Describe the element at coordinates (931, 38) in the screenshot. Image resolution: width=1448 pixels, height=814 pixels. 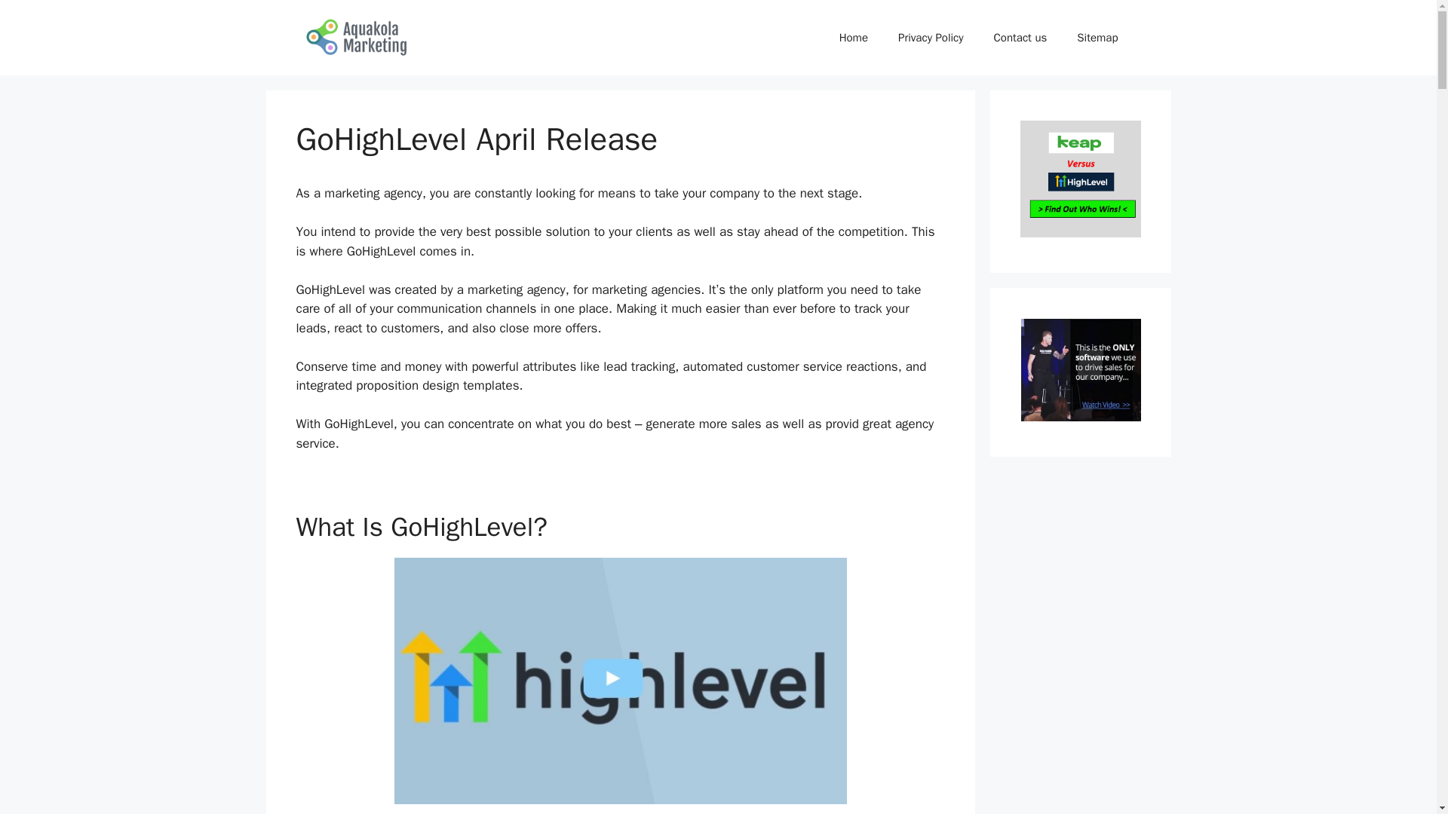
I see `Privacy Policy` at that location.